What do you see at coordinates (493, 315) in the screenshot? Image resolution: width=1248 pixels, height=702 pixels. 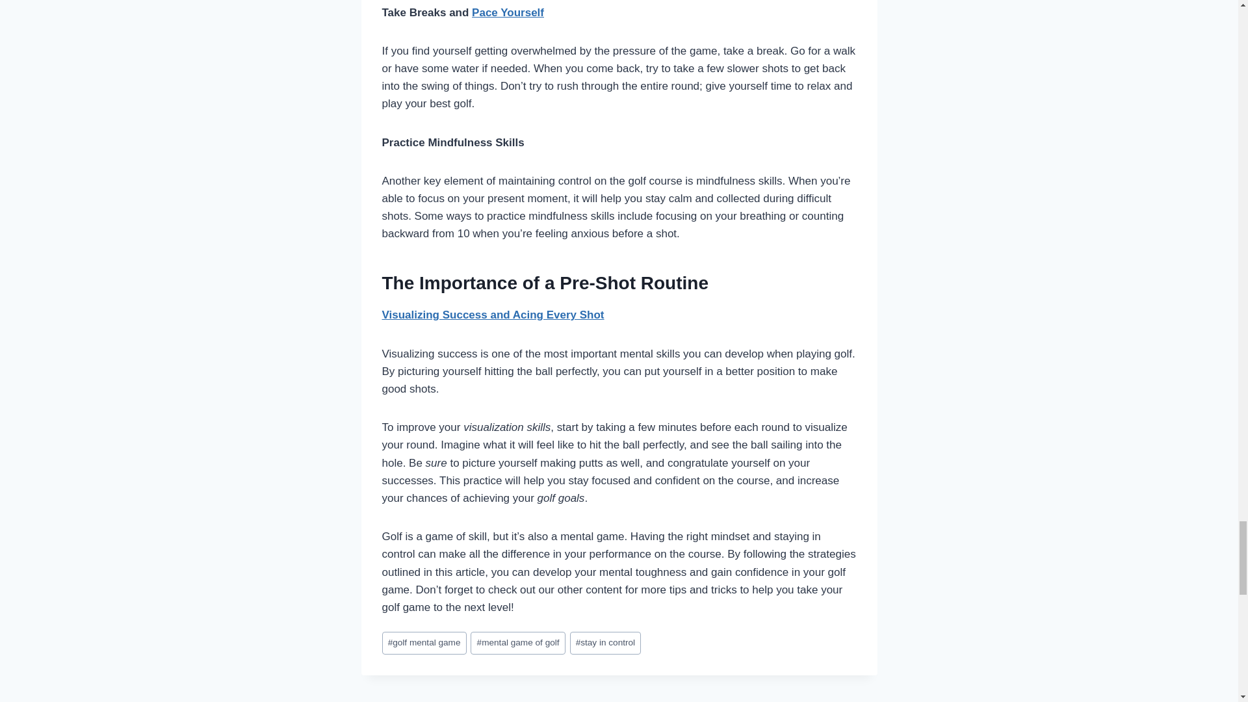 I see `Visualizing Success and Acing Every Shot` at bounding box center [493, 315].